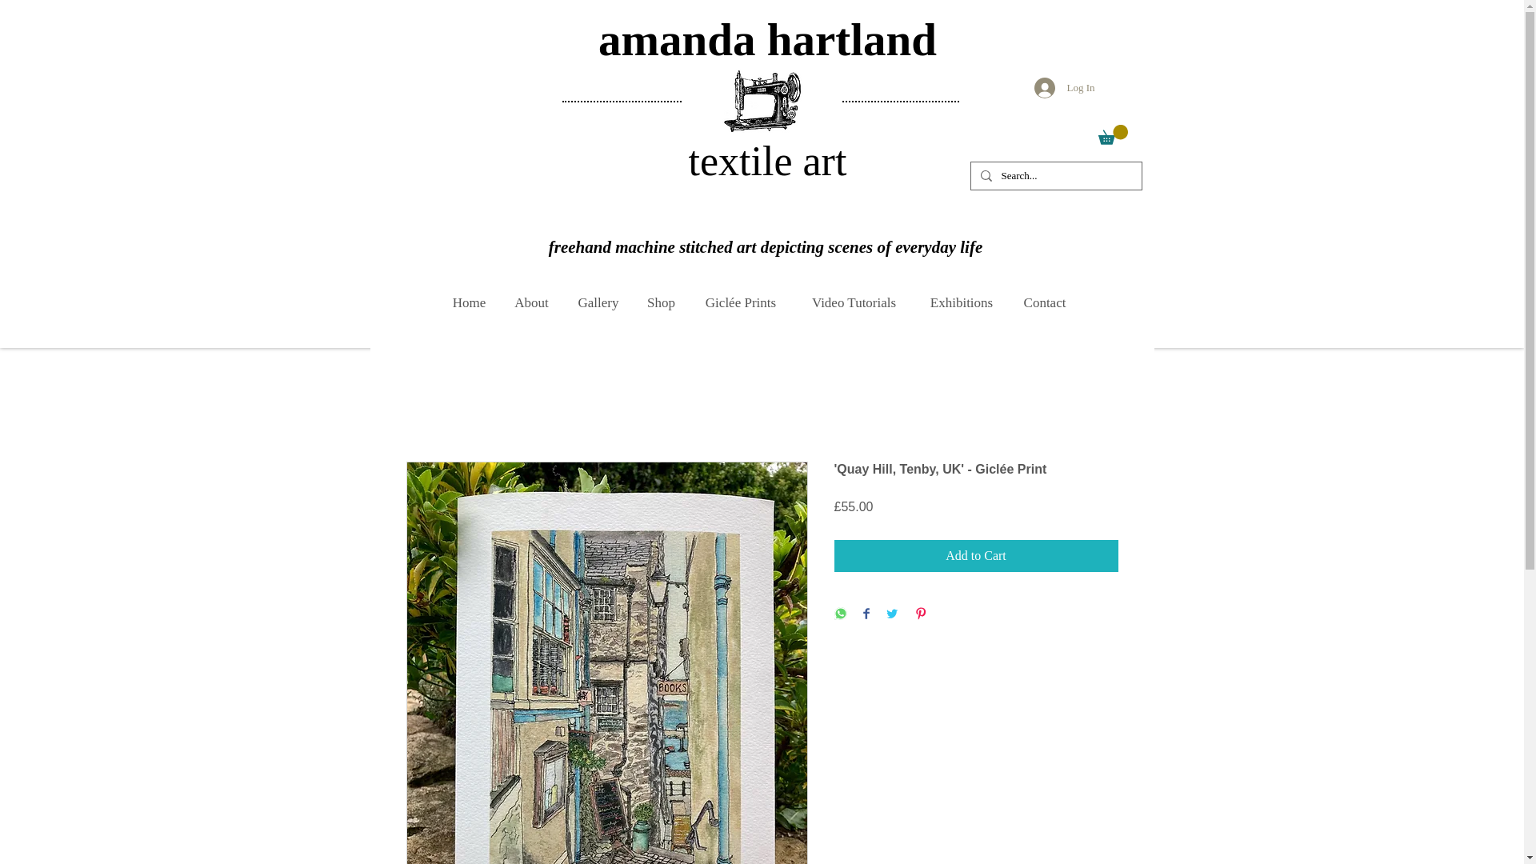  Describe the element at coordinates (768, 40) in the screenshot. I see `amanda hartland` at that location.